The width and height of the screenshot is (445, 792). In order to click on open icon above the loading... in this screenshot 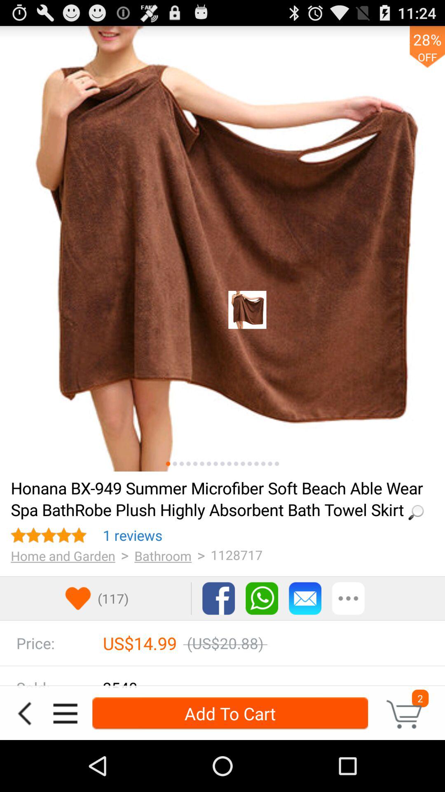, I will do `click(202, 464)`.